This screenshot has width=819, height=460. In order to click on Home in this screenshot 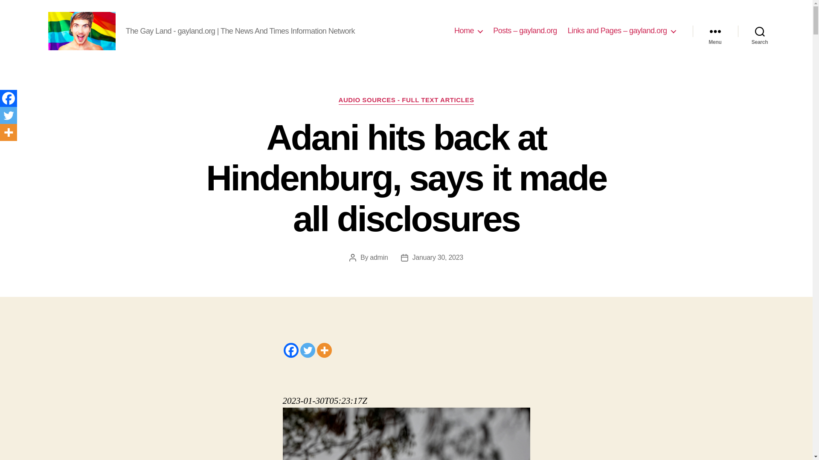, I will do `click(468, 31)`.